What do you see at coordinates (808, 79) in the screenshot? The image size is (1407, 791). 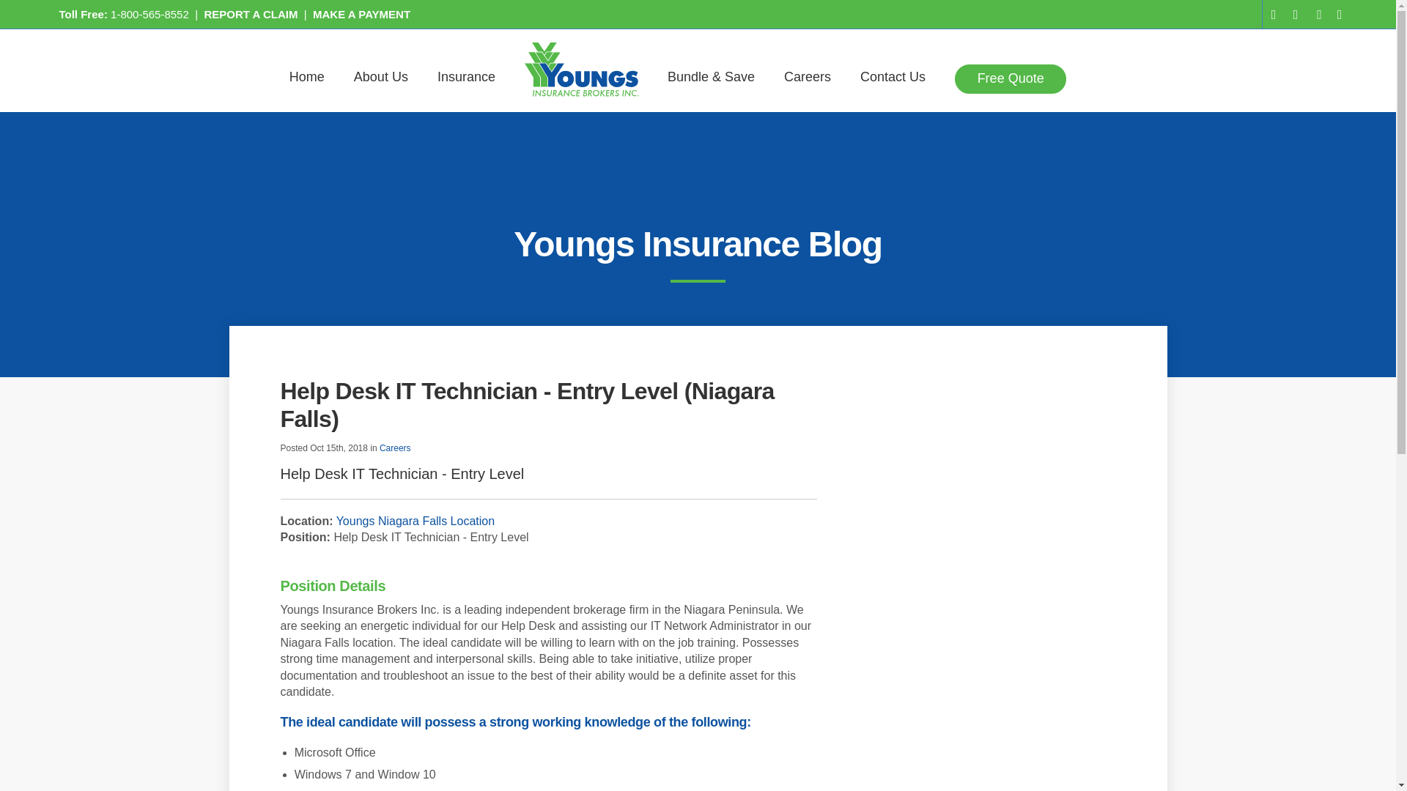 I see `Careers` at bounding box center [808, 79].